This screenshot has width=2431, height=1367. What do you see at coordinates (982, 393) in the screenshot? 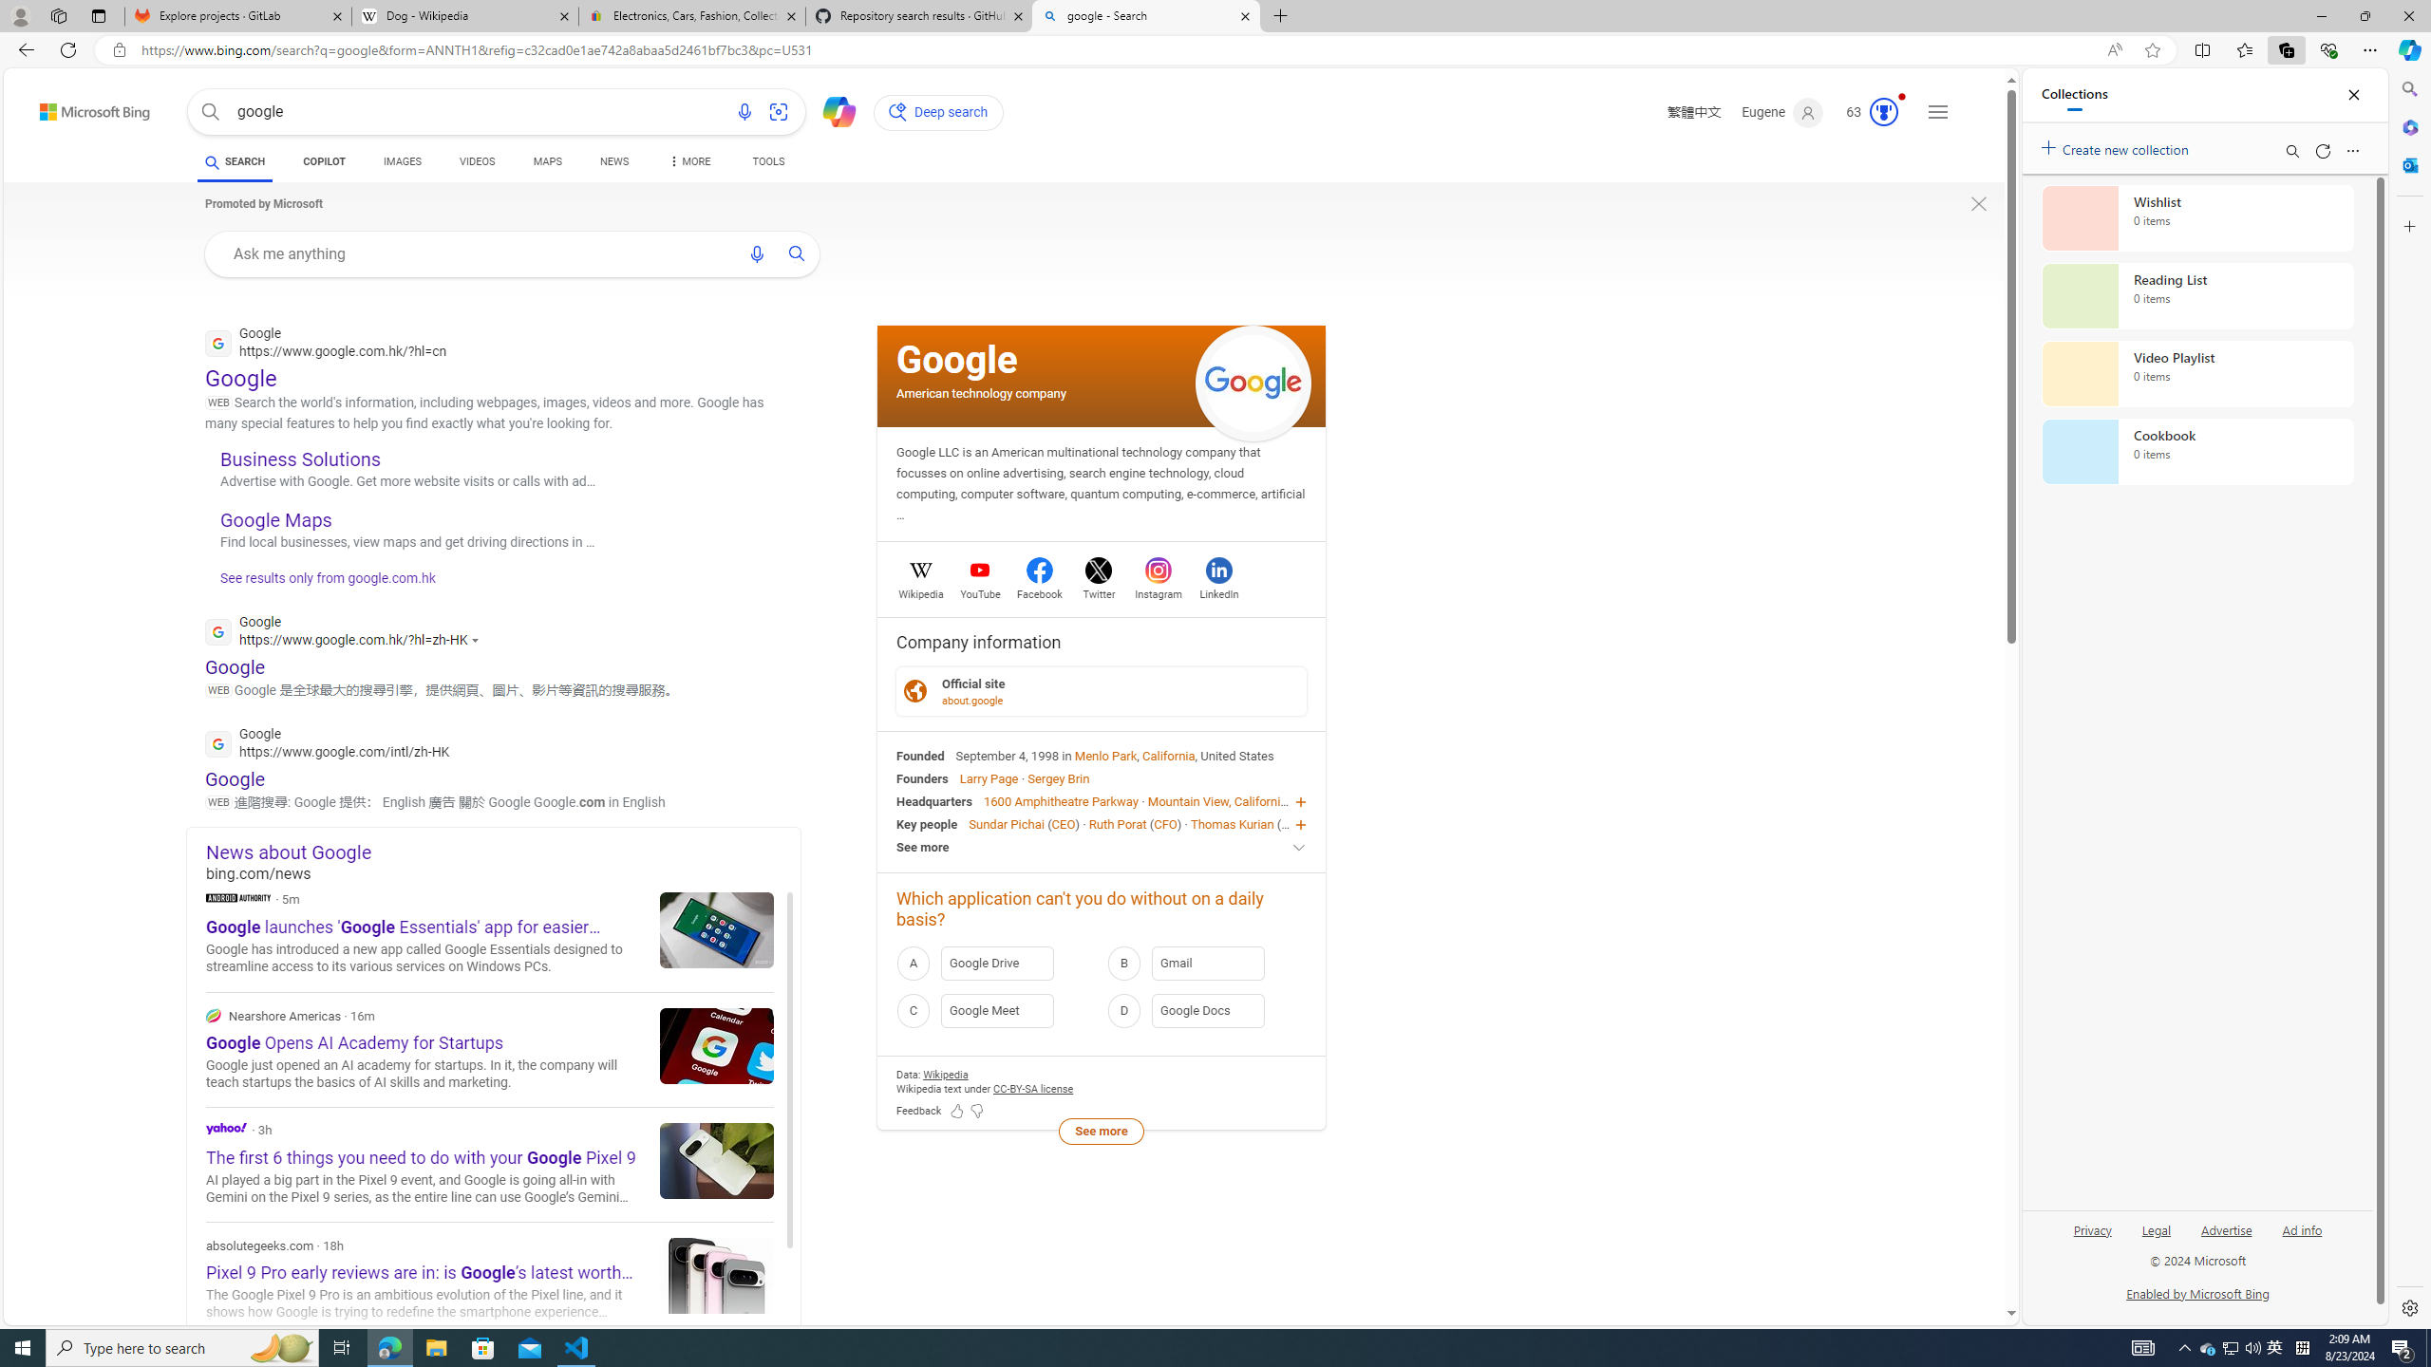
I see `American technology company` at bounding box center [982, 393].